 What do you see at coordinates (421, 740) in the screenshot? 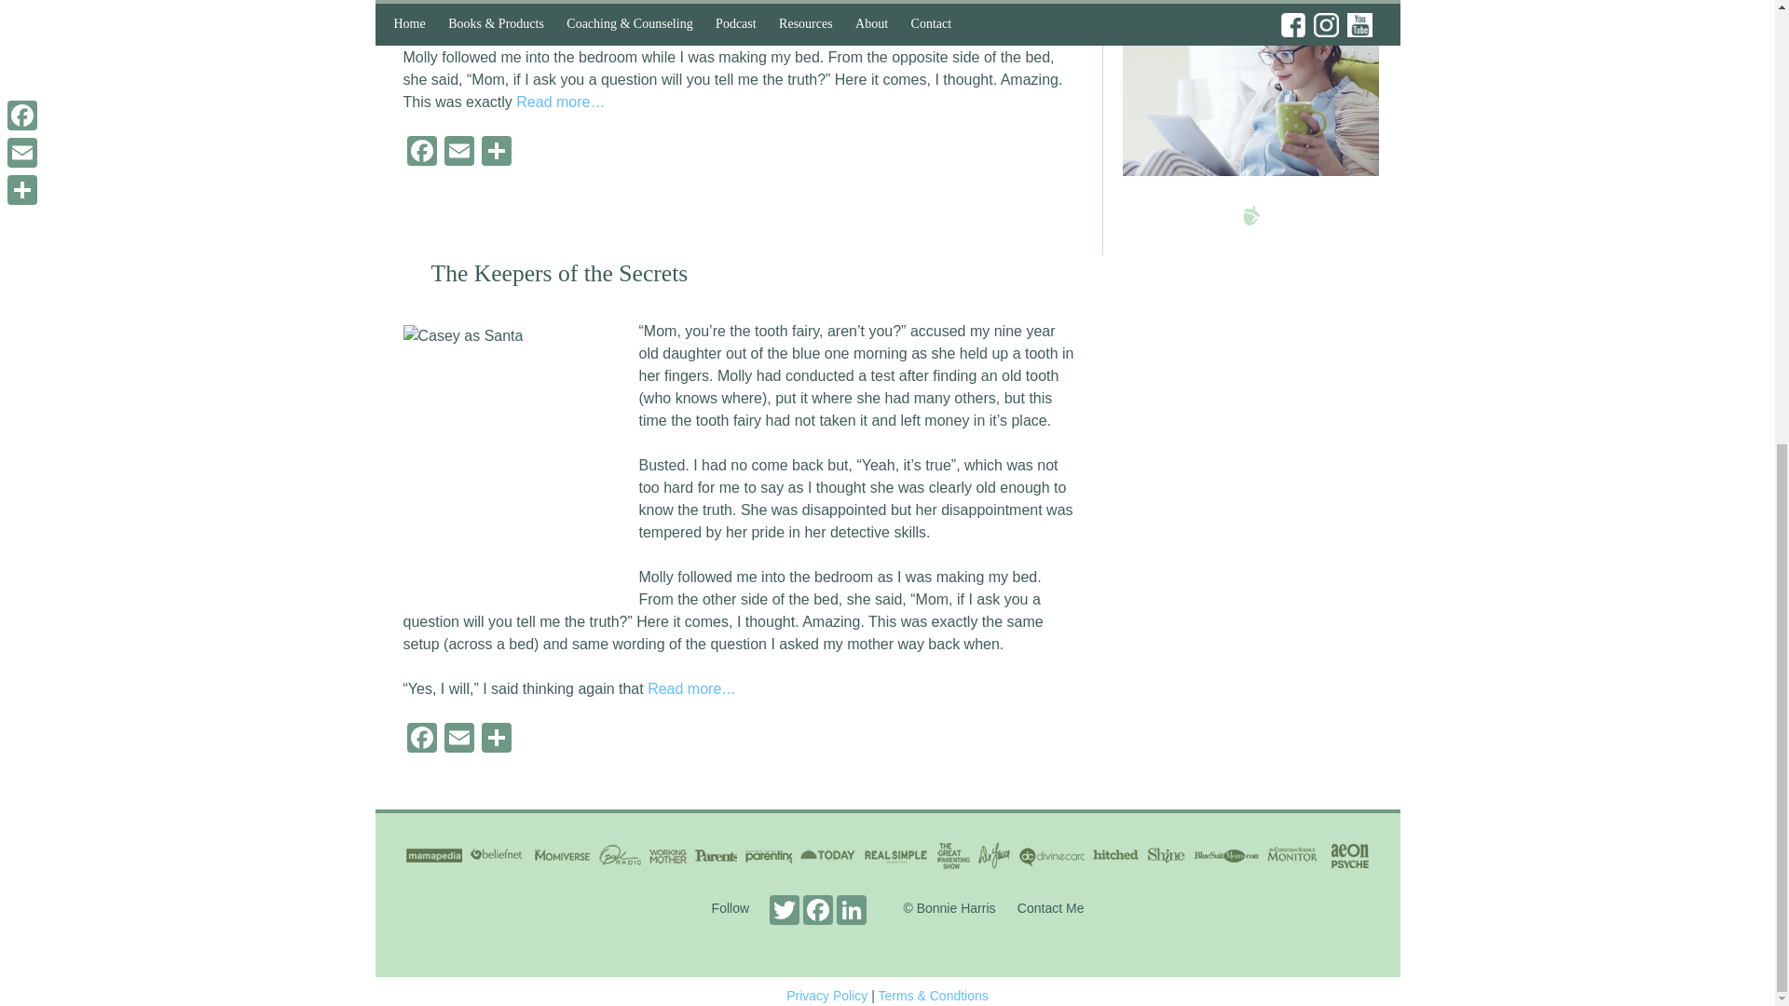
I see `Facebook` at bounding box center [421, 740].